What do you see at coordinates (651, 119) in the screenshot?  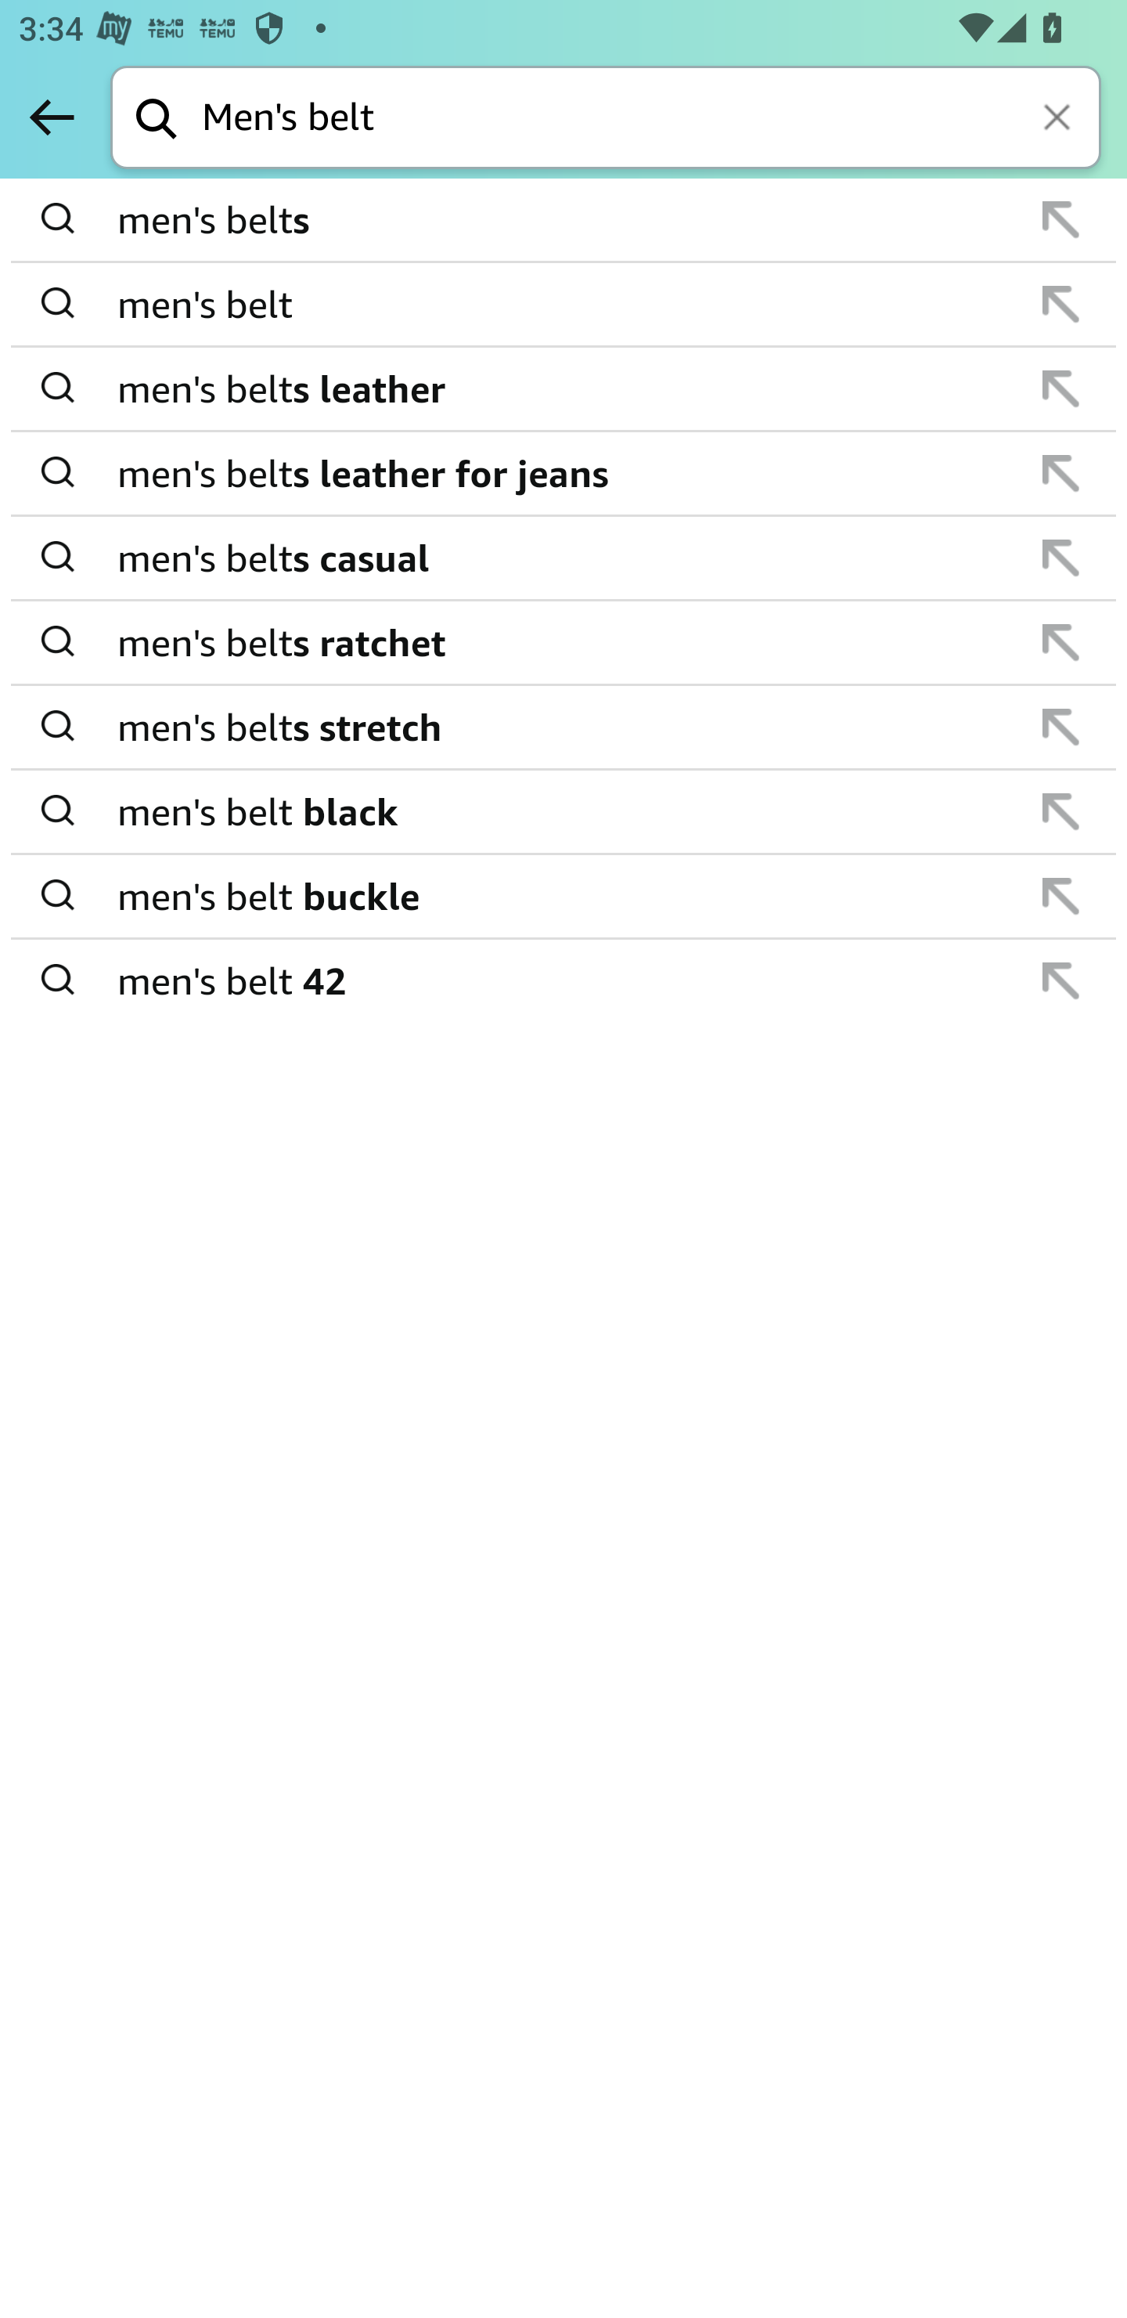 I see `Men's belt` at bounding box center [651, 119].